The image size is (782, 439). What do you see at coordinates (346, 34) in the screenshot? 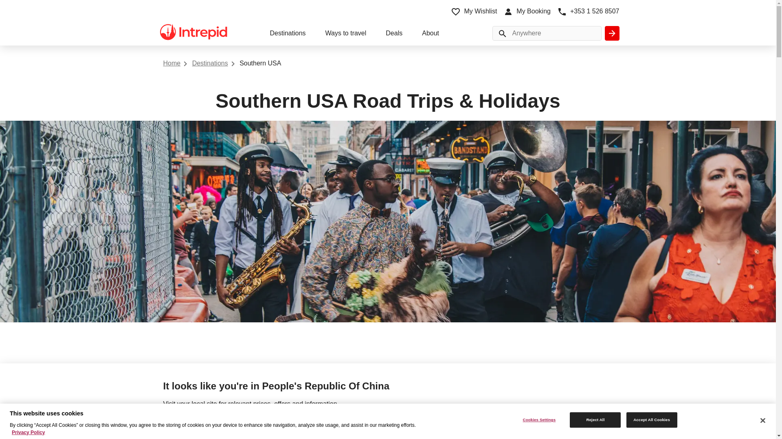
I see `Ways to travel` at bounding box center [346, 34].